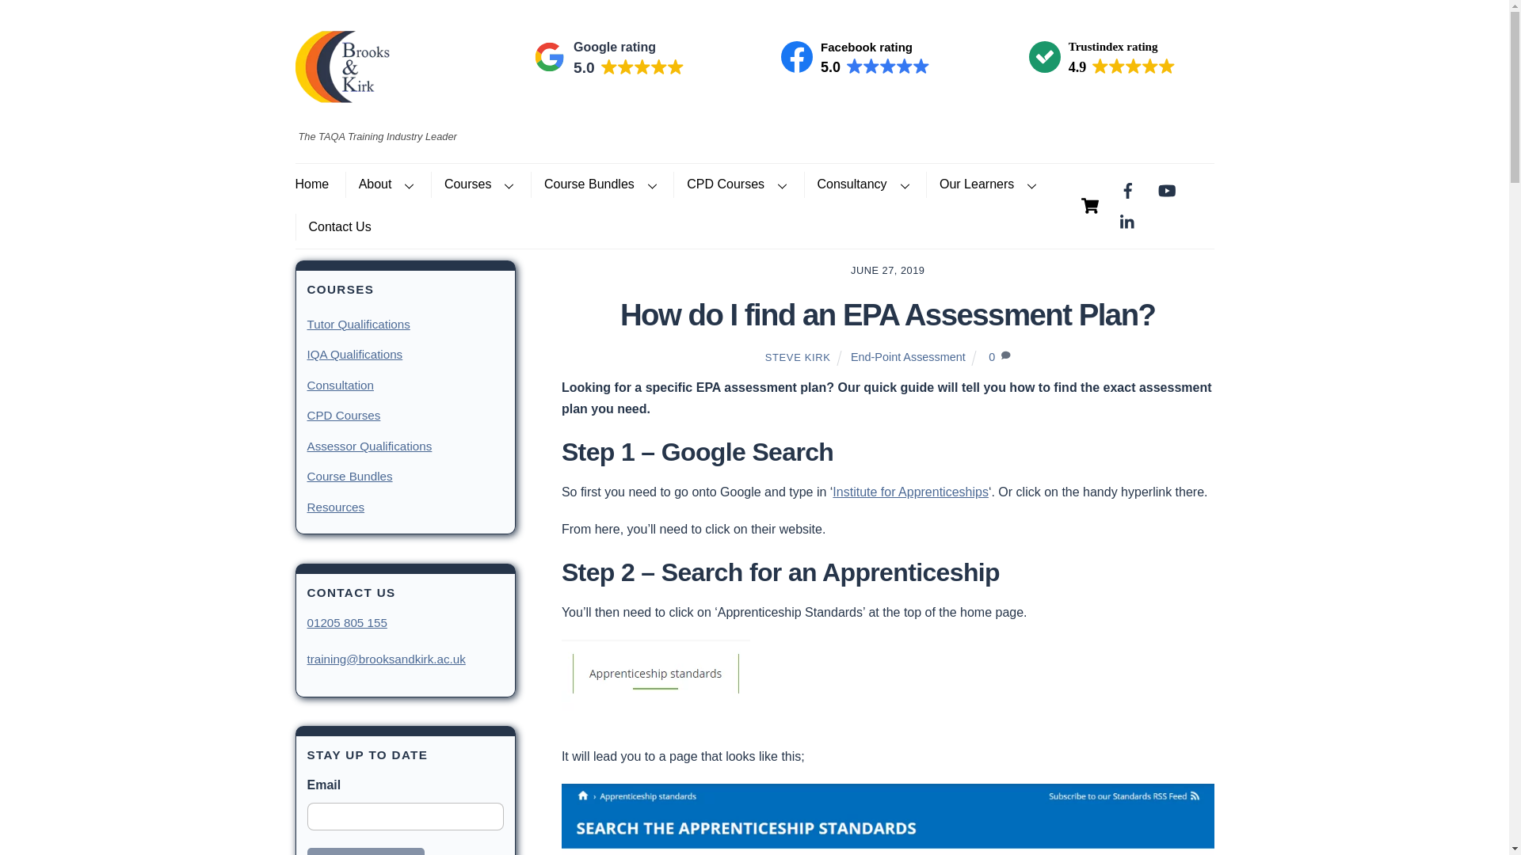  Describe the element at coordinates (365, 852) in the screenshot. I see `SIGN ME UP` at that location.